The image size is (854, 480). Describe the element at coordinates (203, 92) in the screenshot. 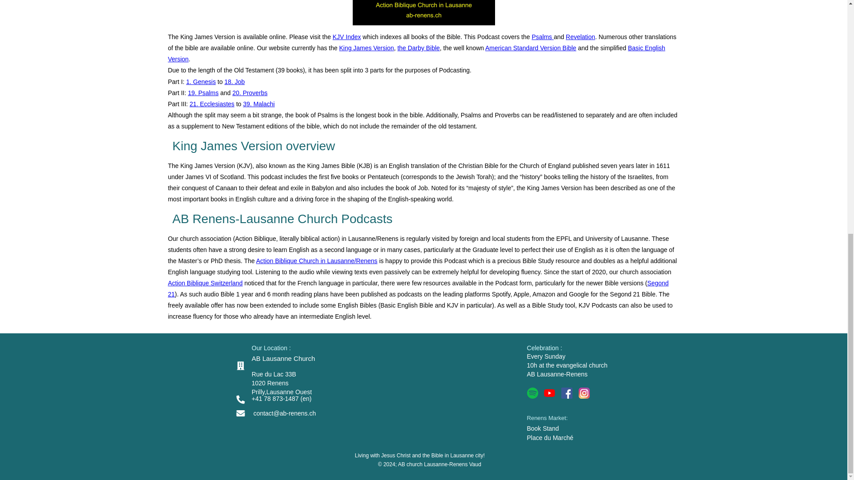

I see `19. Psalms` at that location.